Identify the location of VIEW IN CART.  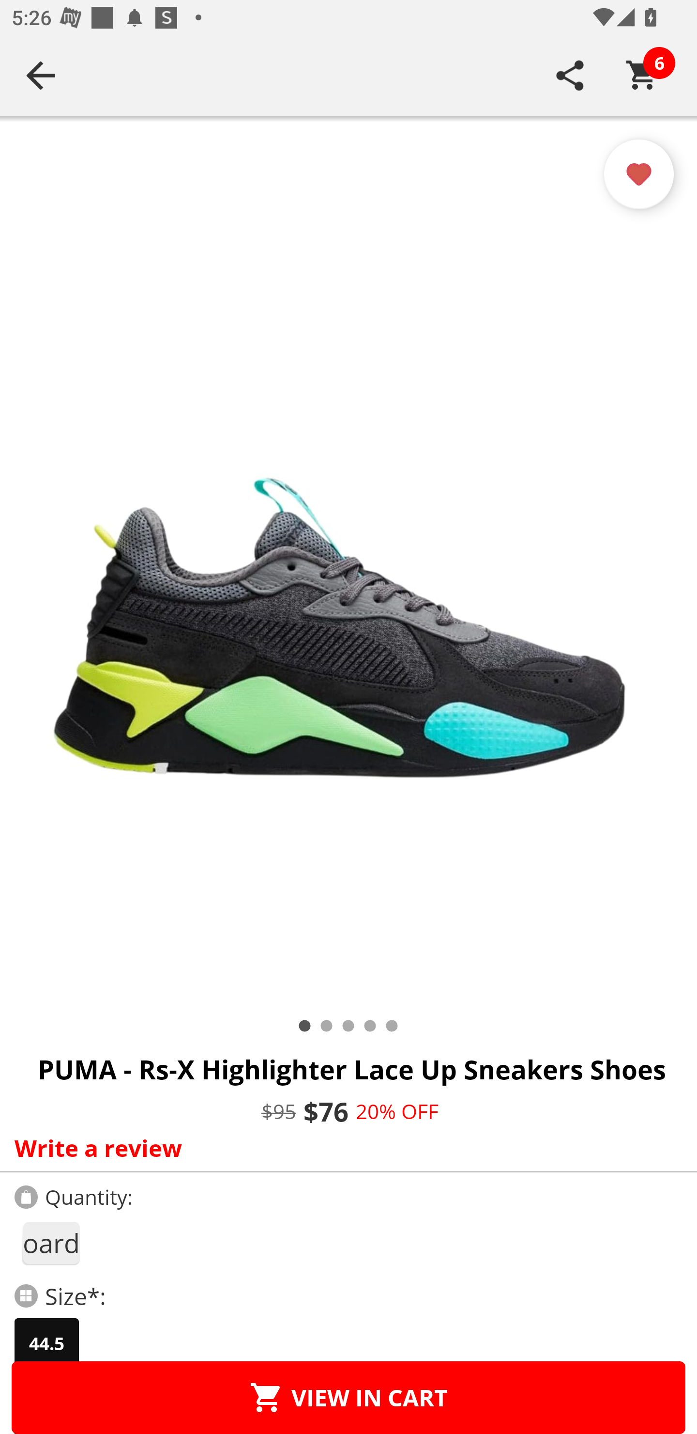
(348, 1397).